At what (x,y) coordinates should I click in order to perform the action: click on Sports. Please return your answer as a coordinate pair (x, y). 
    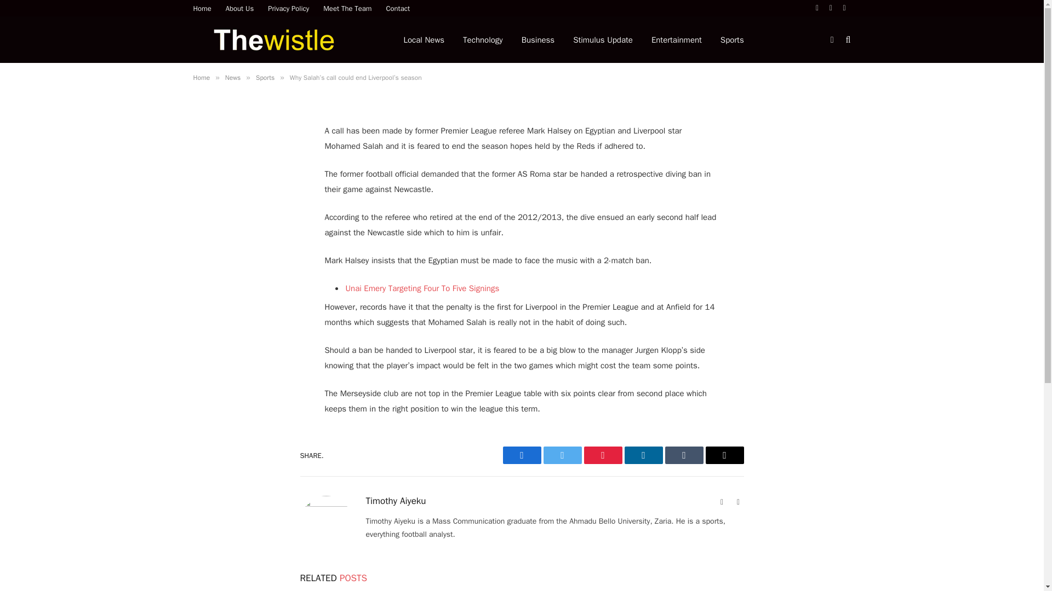
    Looking at the image, I should click on (732, 39).